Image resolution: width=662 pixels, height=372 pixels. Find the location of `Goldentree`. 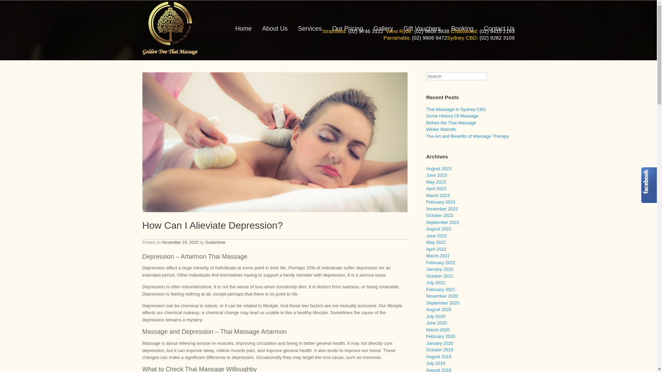

Goldentree is located at coordinates (215, 242).